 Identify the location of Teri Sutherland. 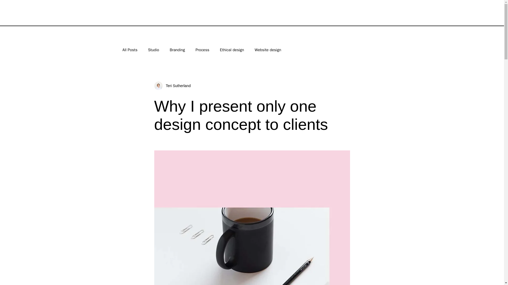
(176, 85).